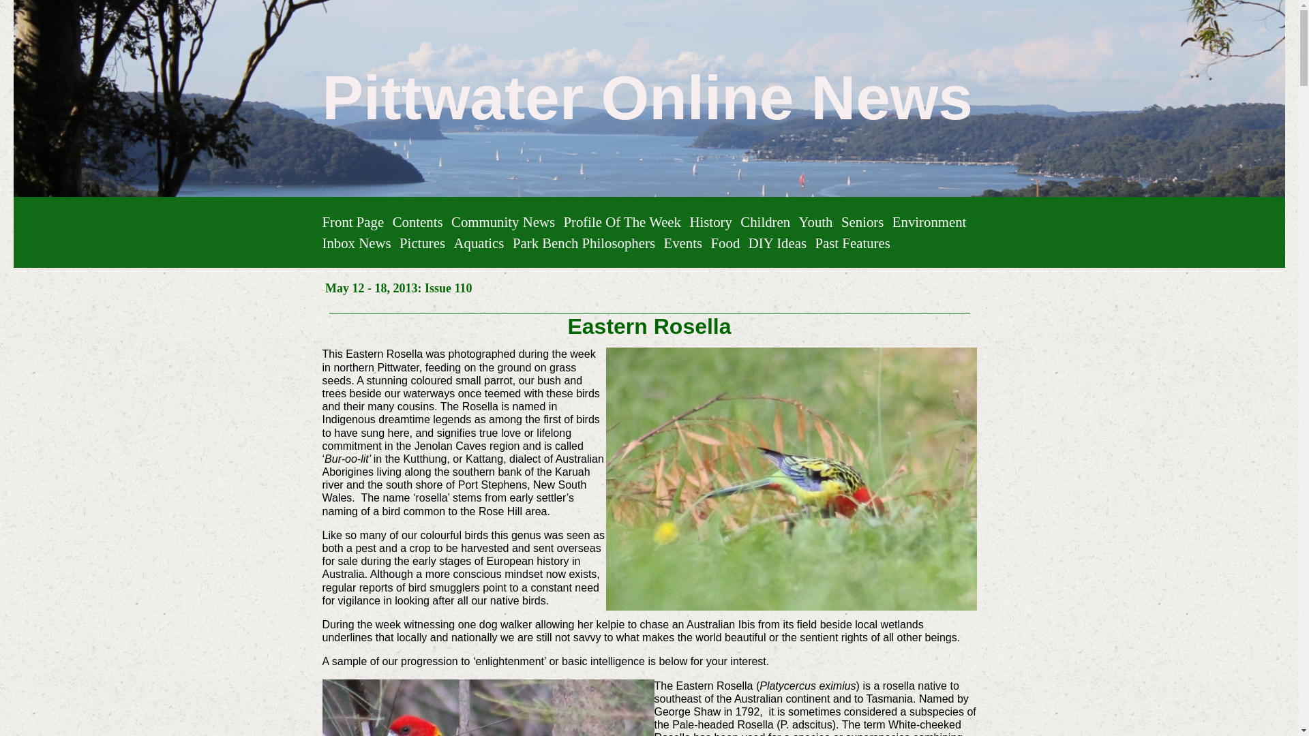 The height and width of the screenshot is (736, 1309). I want to click on Events, so click(682, 243).